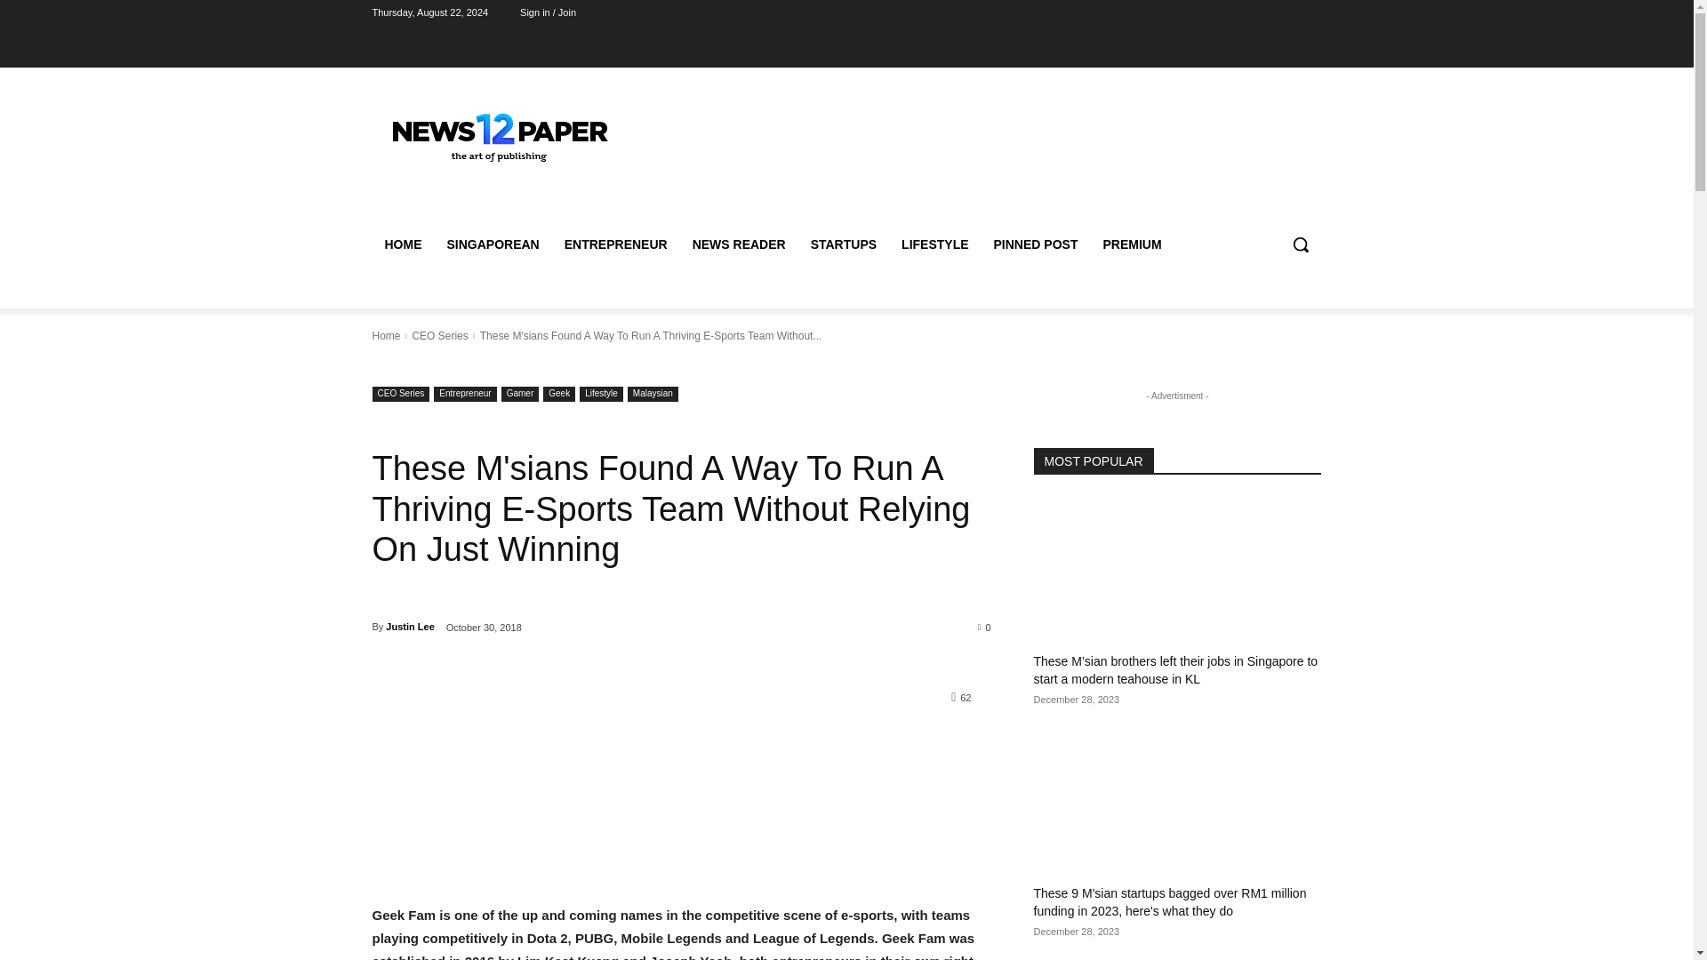 Image resolution: width=1707 pixels, height=960 pixels. What do you see at coordinates (558, 395) in the screenshot?
I see `Geek` at bounding box center [558, 395].